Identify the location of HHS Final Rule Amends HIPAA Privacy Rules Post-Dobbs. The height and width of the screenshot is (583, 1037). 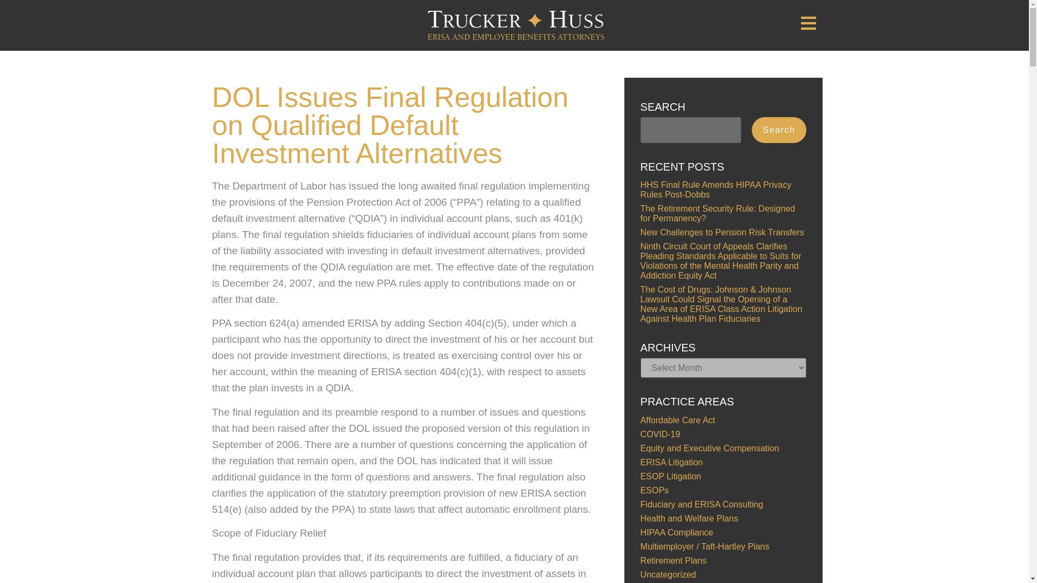
(716, 189).